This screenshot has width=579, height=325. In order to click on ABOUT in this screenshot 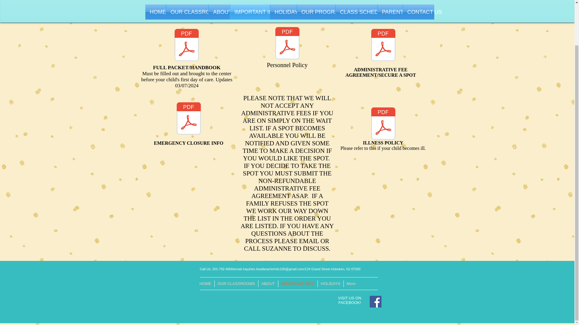, I will do `click(268, 283)`.